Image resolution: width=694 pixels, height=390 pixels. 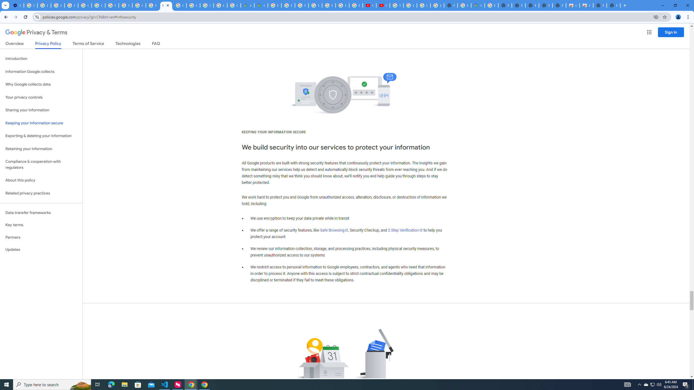 What do you see at coordinates (41, 84) in the screenshot?
I see `Why Google collects data` at bounding box center [41, 84].